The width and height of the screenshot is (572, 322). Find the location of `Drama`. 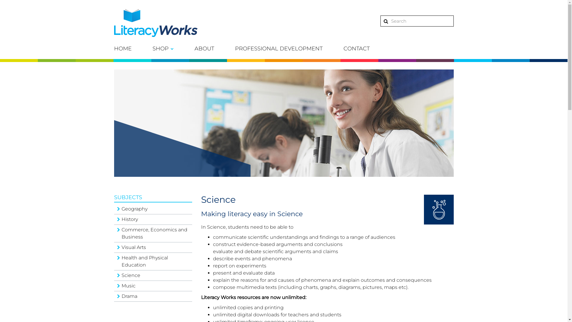

Drama is located at coordinates (153, 296).